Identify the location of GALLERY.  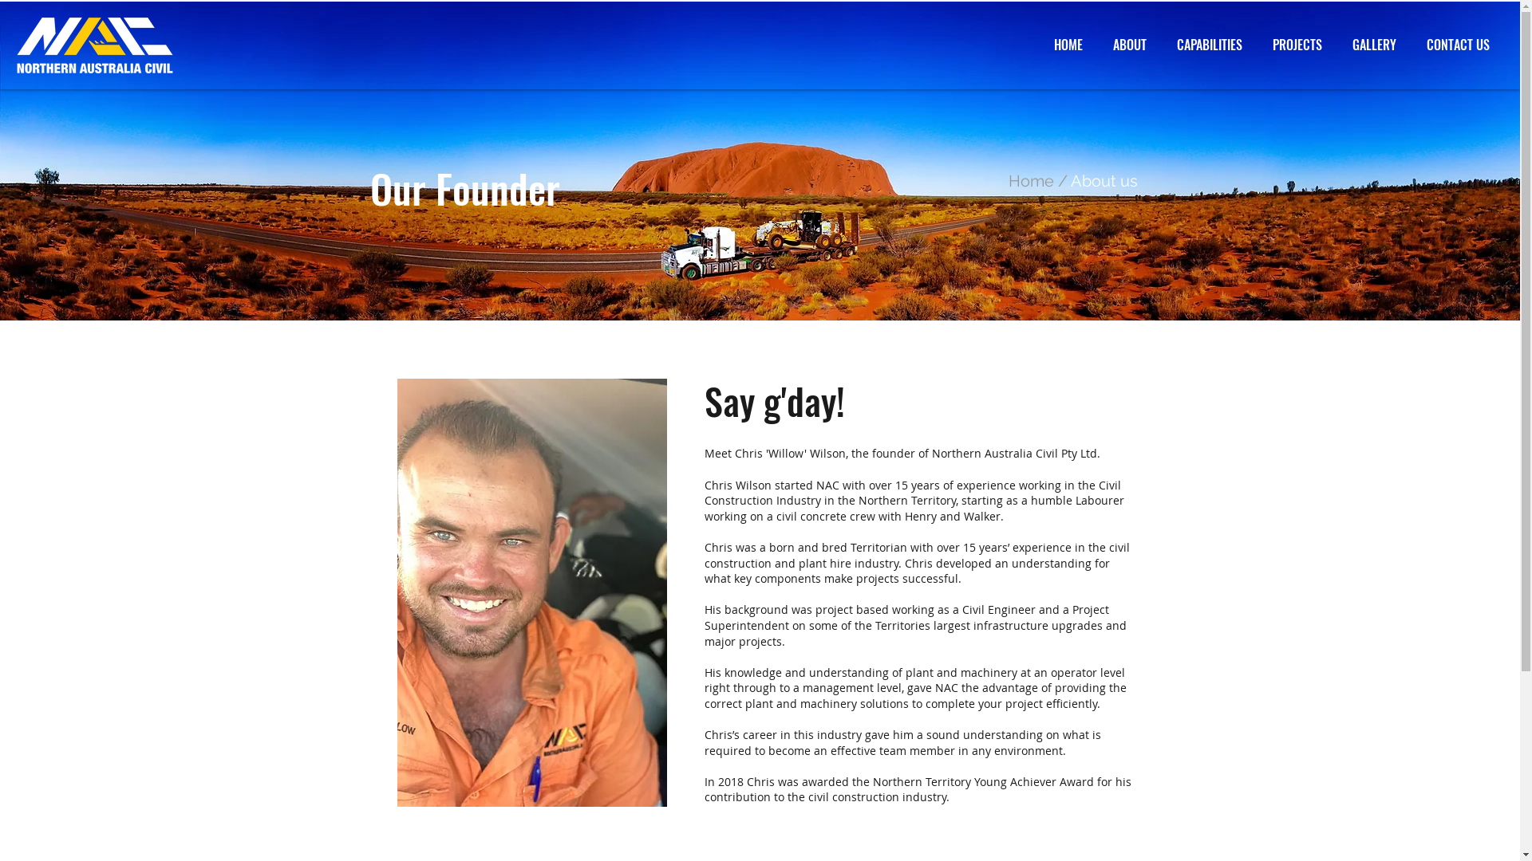
(1374, 45).